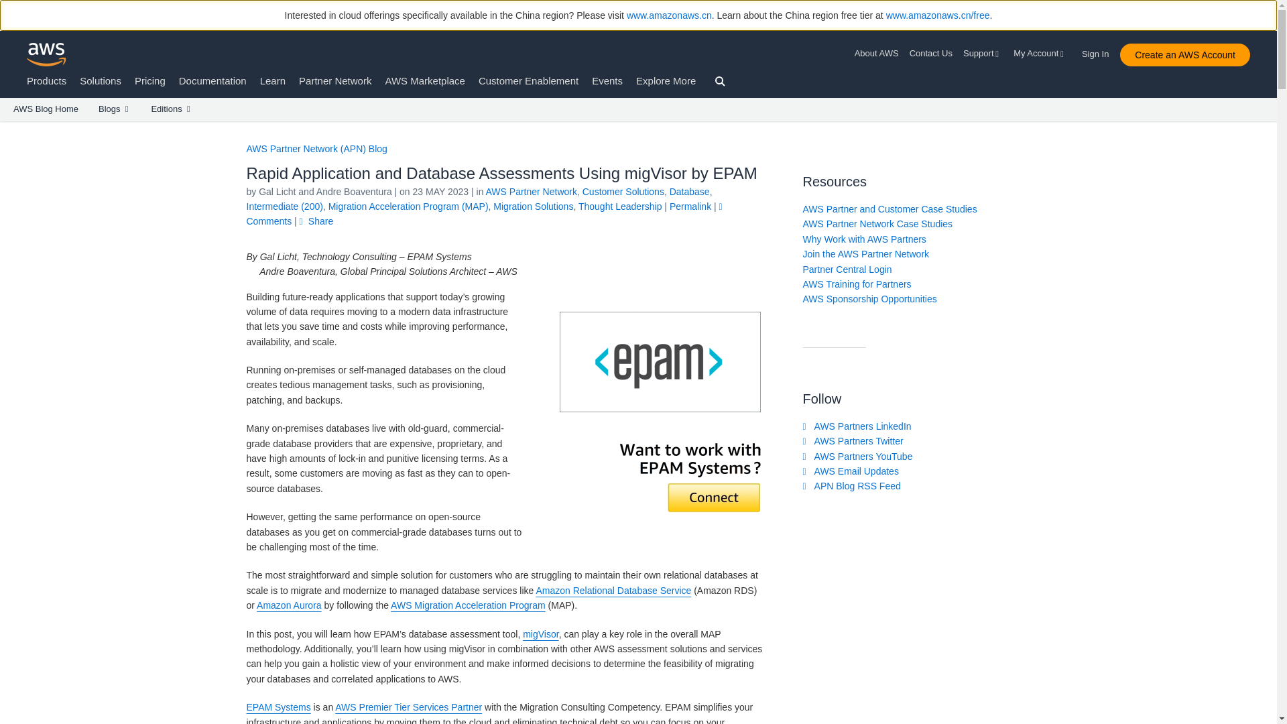 This screenshot has width=1287, height=724. What do you see at coordinates (47, 80) in the screenshot?
I see `Products` at bounding box center [47, 80].